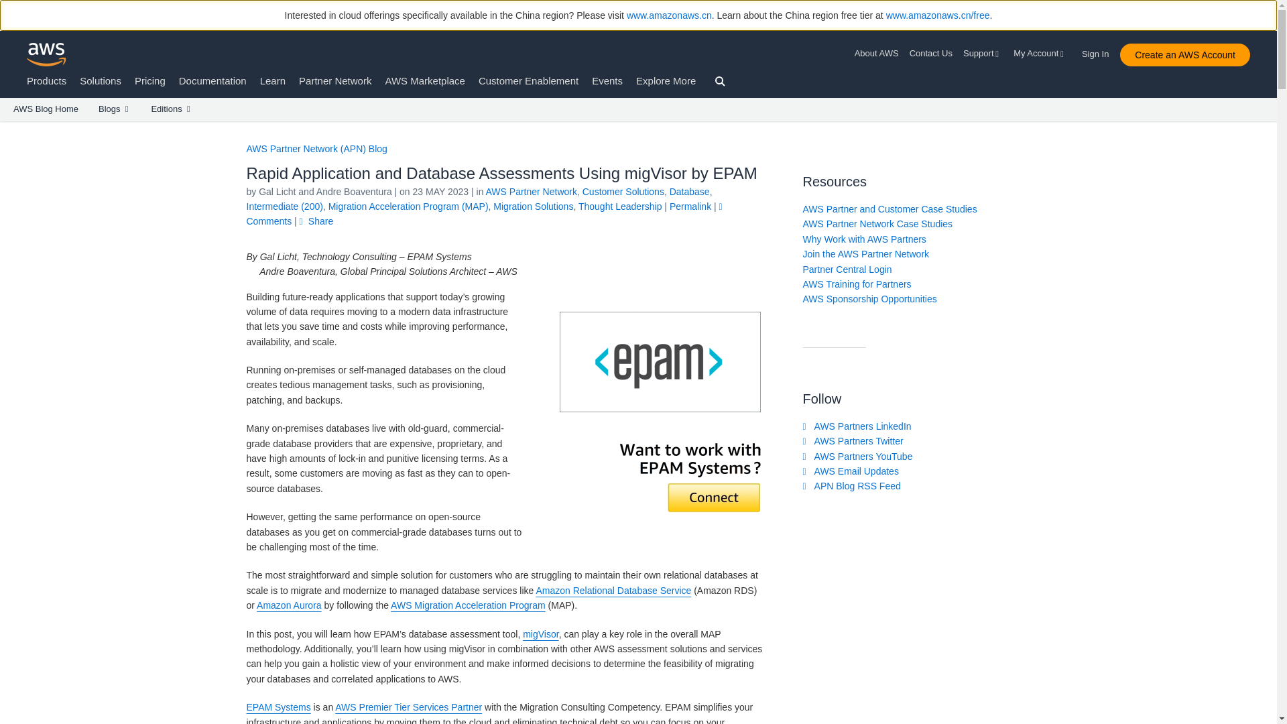 This screenshot has width=1287, height=724. What do you see at coordinates (47, 80) in the screenshot?
I see `Products` at bounding box center [47, 80].